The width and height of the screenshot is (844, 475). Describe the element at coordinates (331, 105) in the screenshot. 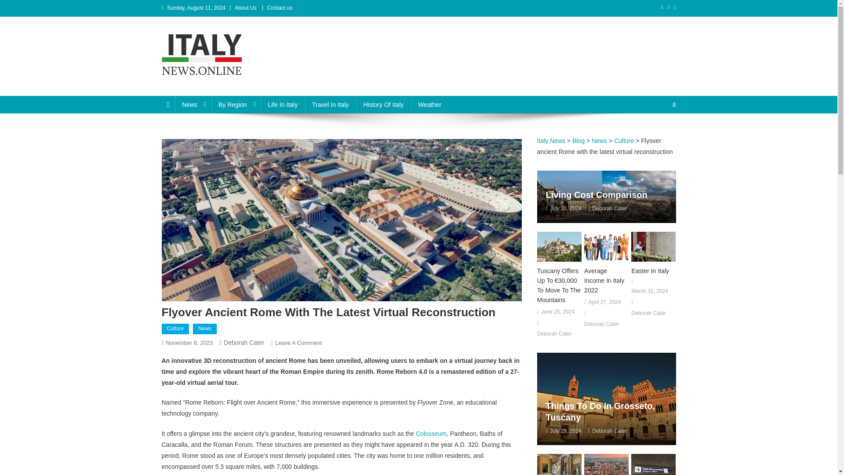

I see `Travel In Italy` at that location.